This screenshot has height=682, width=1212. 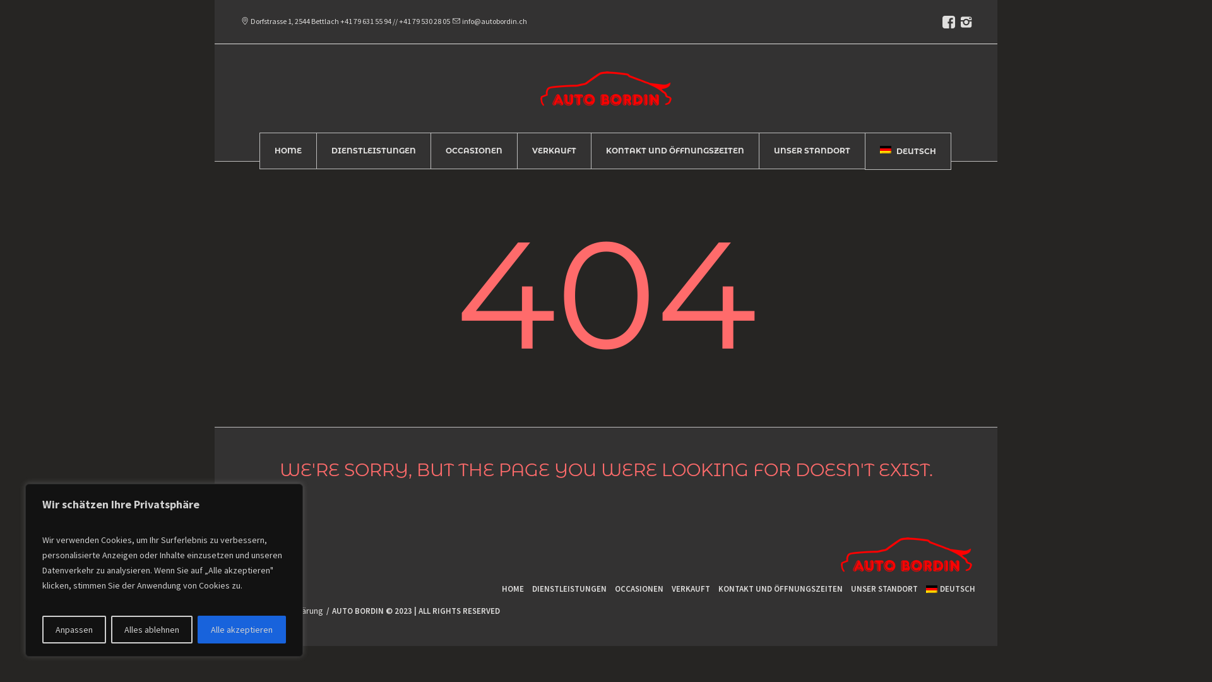 I want to click on DIENSTLEISTUNGEN, so click(x=569, y=589).